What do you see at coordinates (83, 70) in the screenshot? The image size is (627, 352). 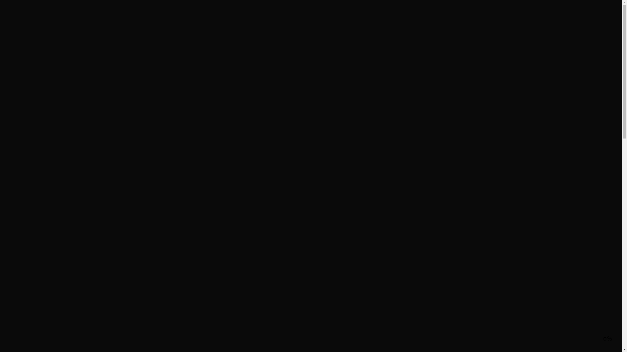 I see `Vaya Con Dios accueille de nouveaux choristes` at bounding box center [83, 70].